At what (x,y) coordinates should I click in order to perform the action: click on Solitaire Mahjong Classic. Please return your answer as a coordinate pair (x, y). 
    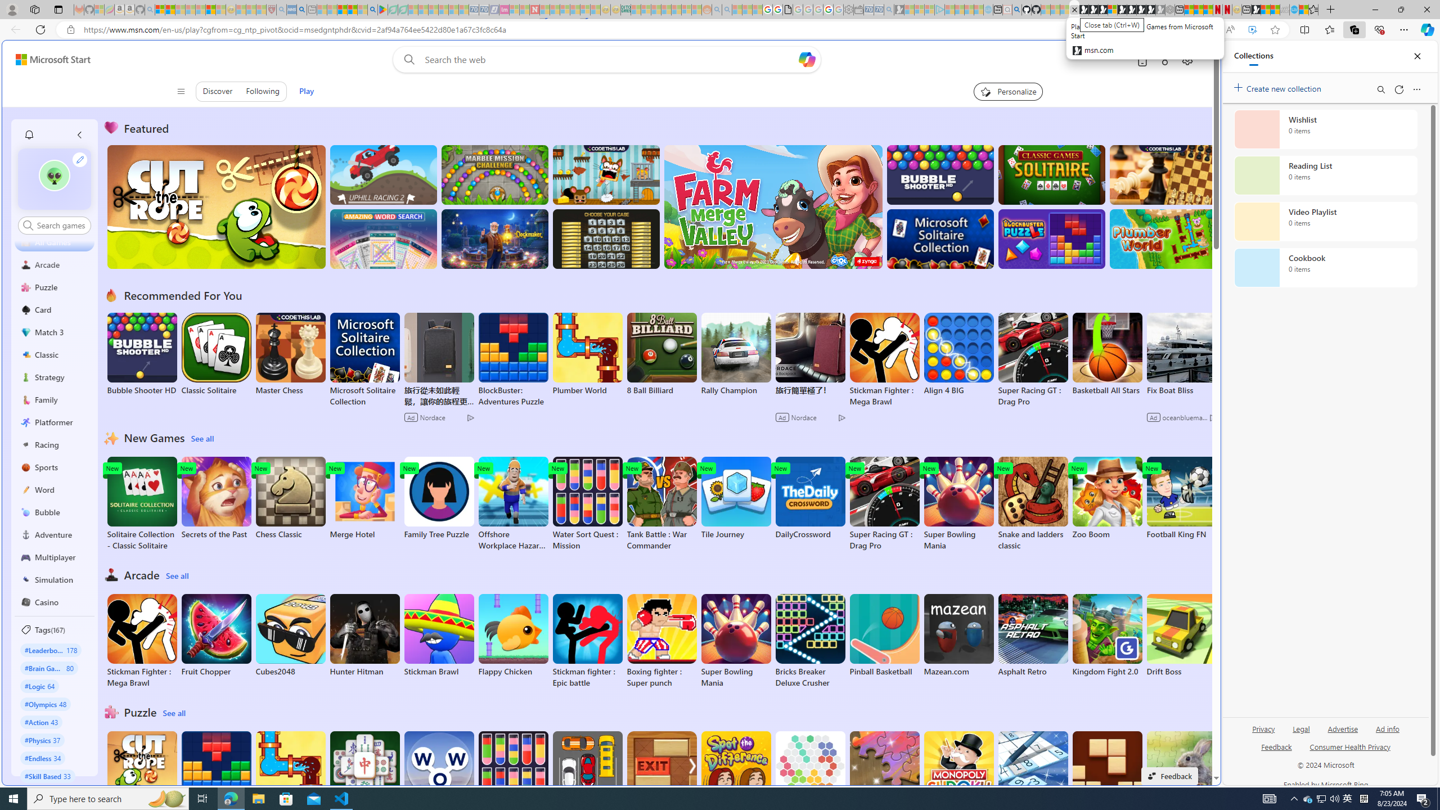
    Looking at the image, I should click on (364, 778).